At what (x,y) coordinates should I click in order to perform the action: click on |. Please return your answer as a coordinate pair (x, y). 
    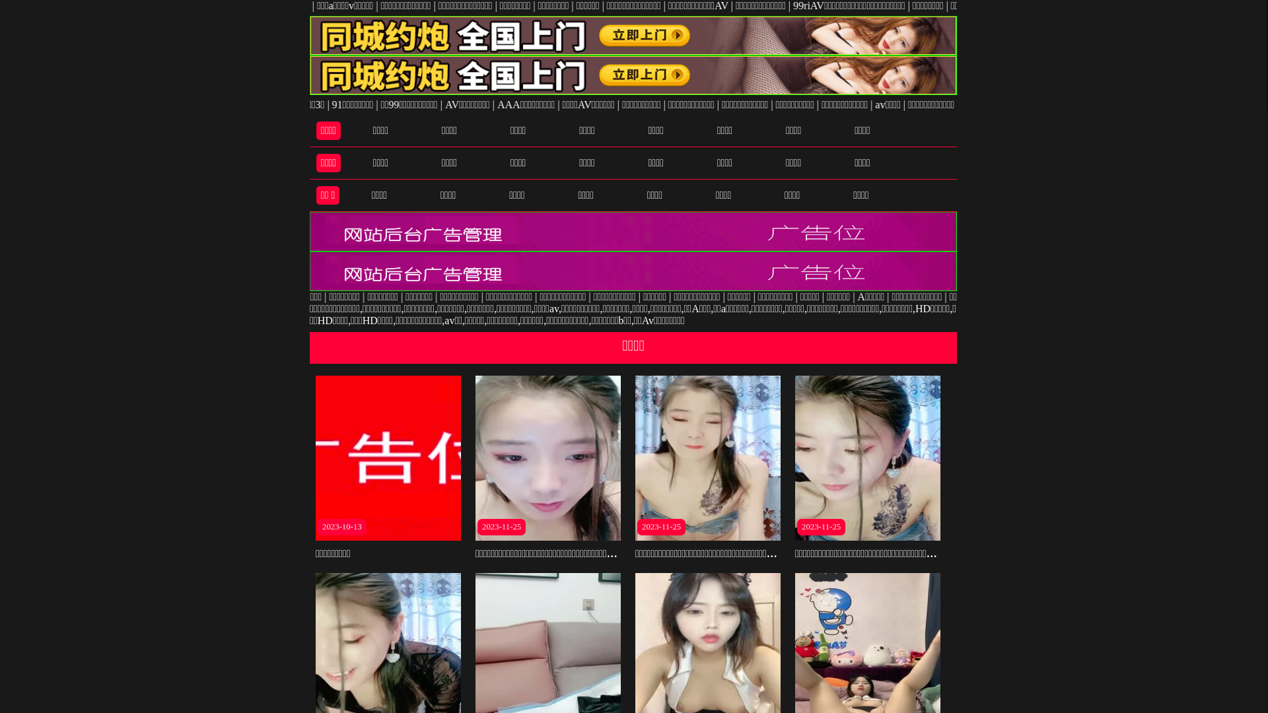
    Looking at the image, I should click on (794, 104).